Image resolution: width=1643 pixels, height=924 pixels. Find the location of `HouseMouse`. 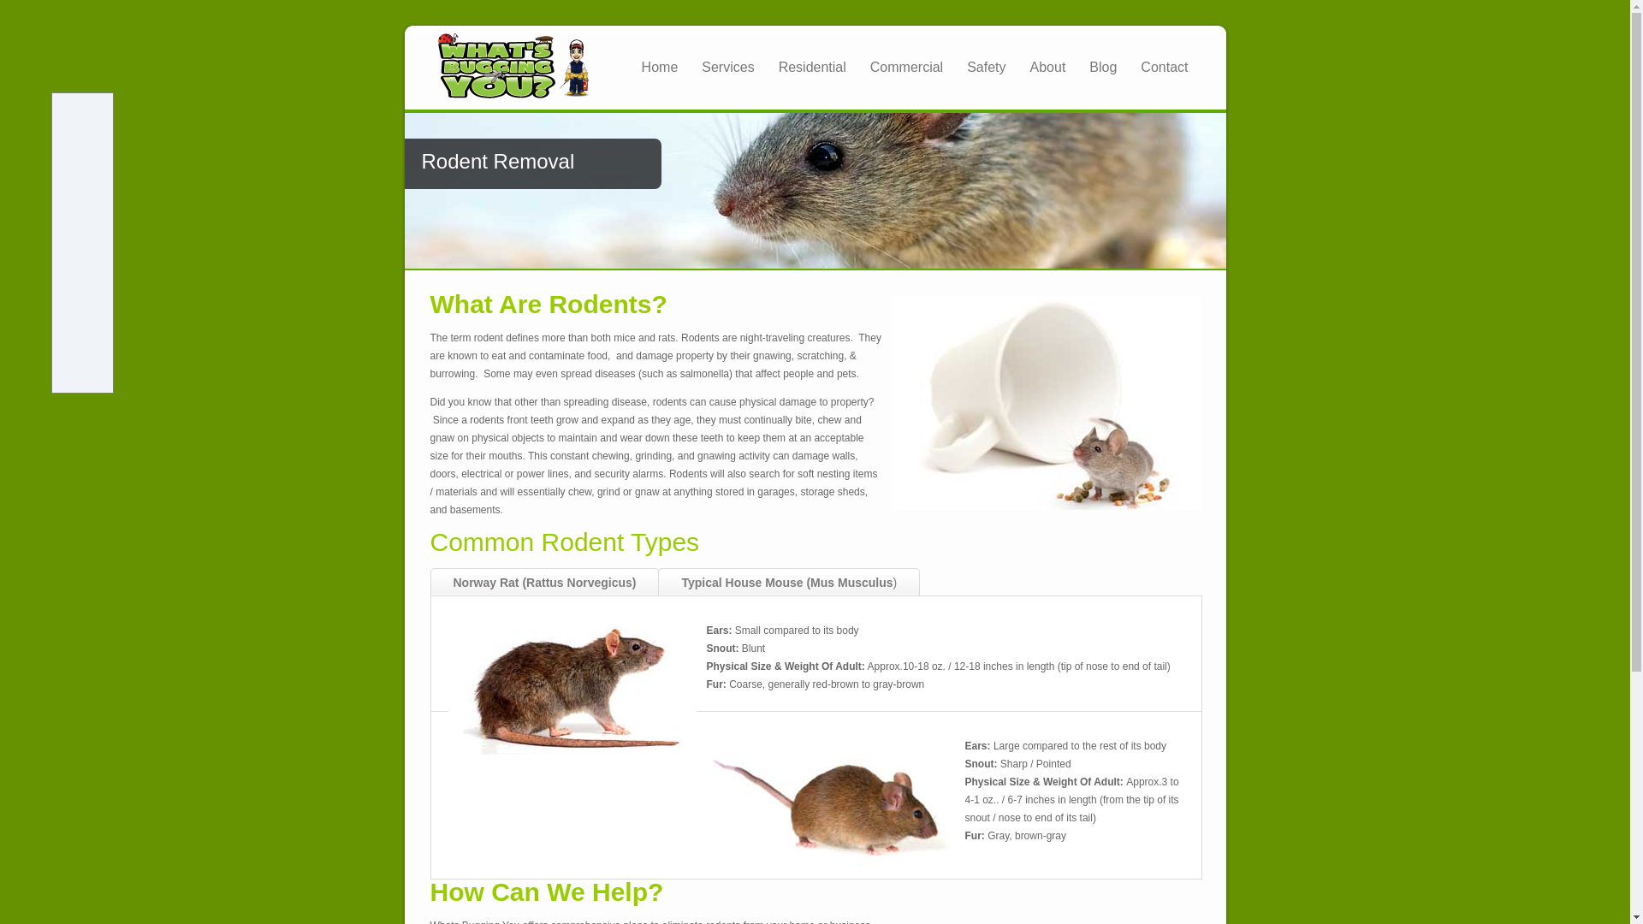

HouseMouse is located at coordinates (830, 806).